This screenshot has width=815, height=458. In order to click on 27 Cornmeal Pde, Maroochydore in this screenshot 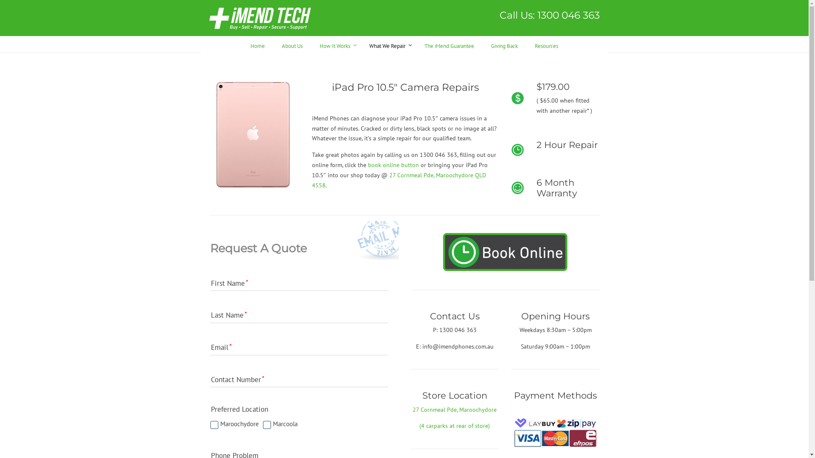, I will do `click(455, 409)`.